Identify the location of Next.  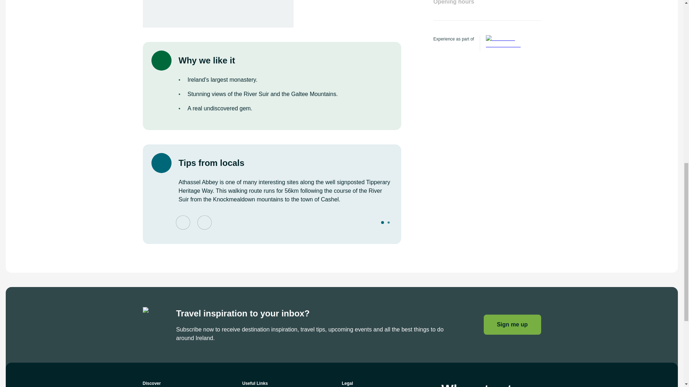
(204, 222).